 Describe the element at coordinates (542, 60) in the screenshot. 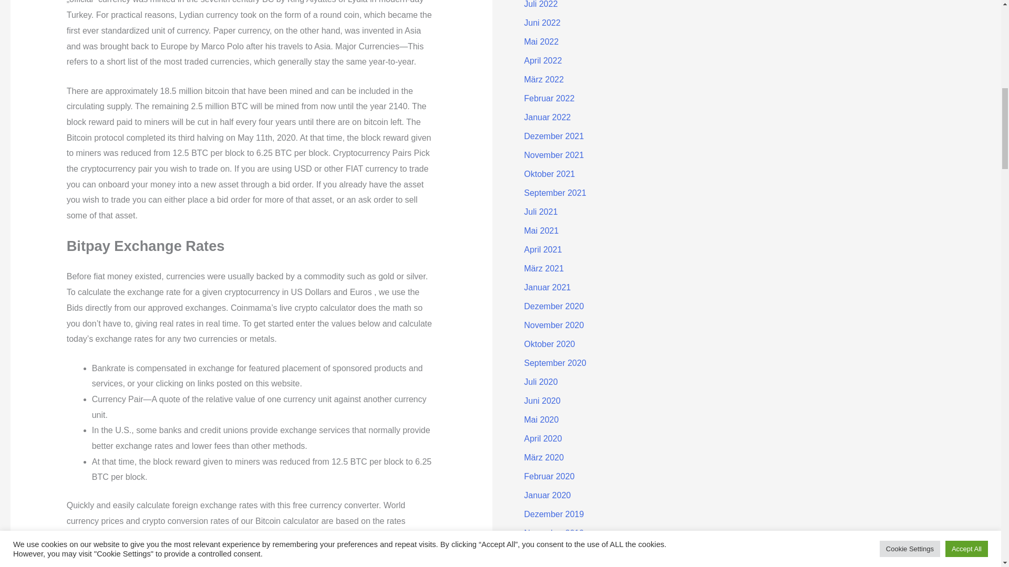

I see `April 2022` at that location.